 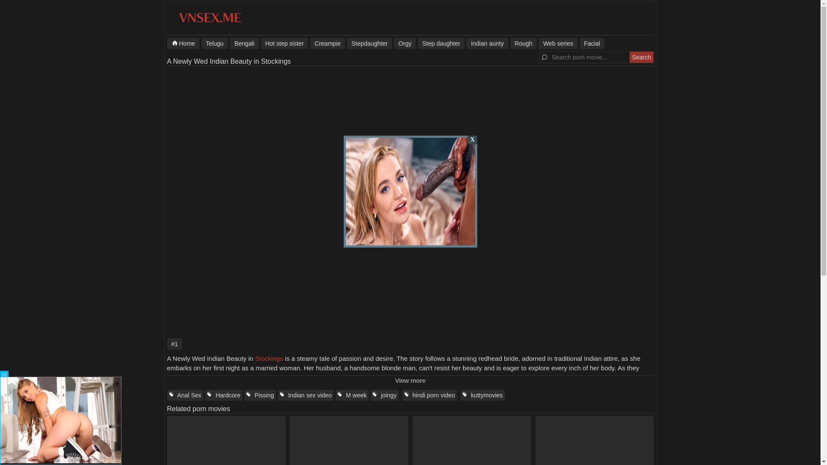 I want to click on Orgy, so click(x=405, y=43).